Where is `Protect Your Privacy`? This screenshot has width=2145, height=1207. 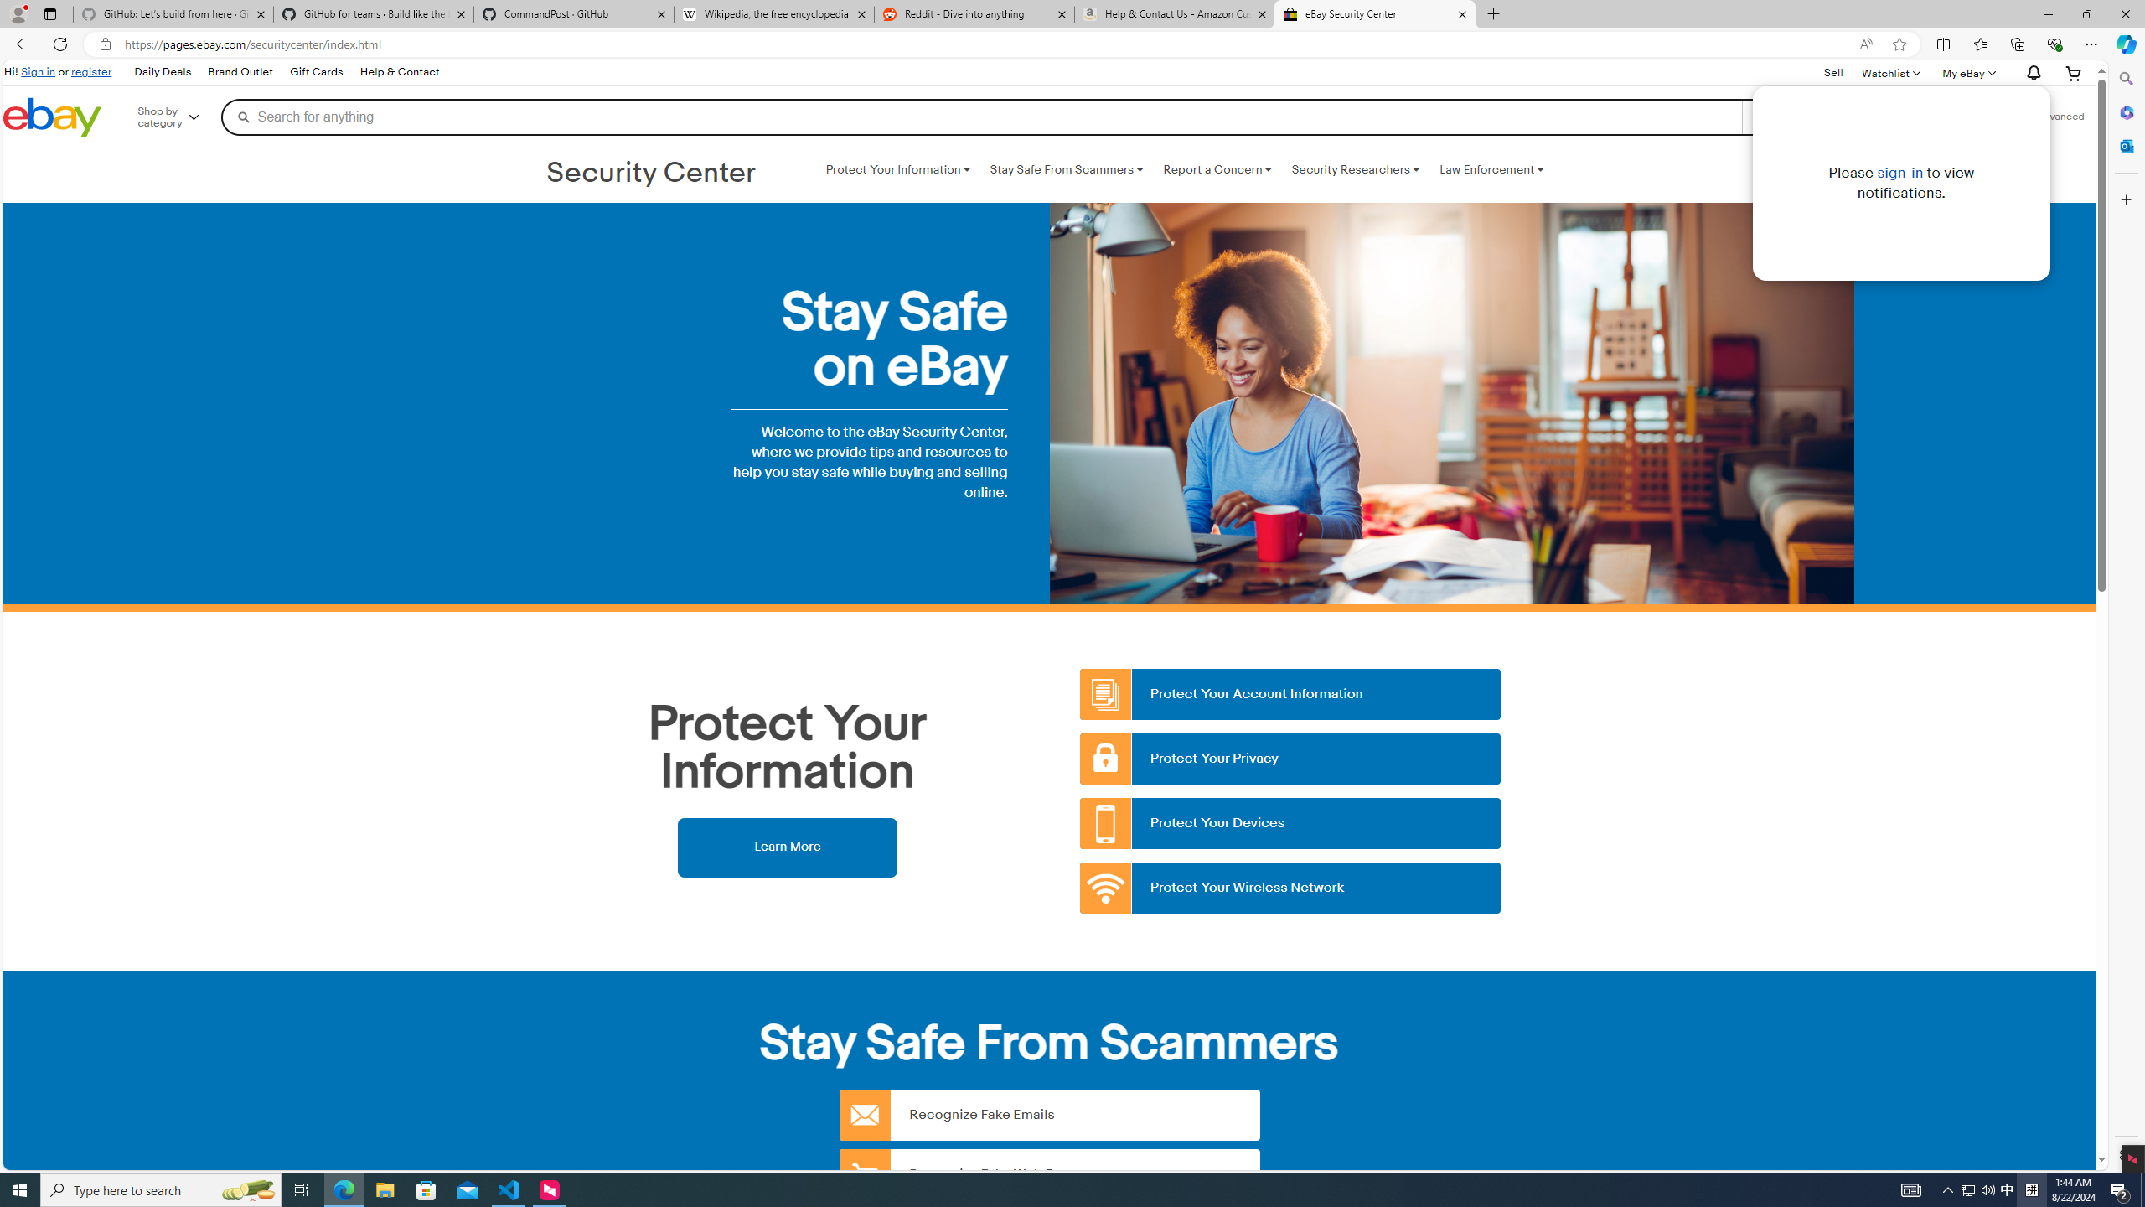
Protect Your Privacy is located at coordinates (1291, 759).